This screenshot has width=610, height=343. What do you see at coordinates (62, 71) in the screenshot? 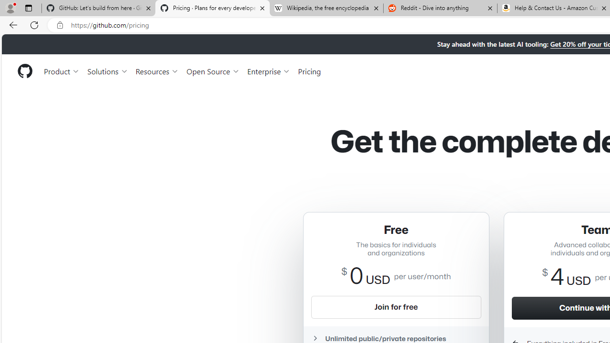
I see `Product` at bounding box center [62, 71].